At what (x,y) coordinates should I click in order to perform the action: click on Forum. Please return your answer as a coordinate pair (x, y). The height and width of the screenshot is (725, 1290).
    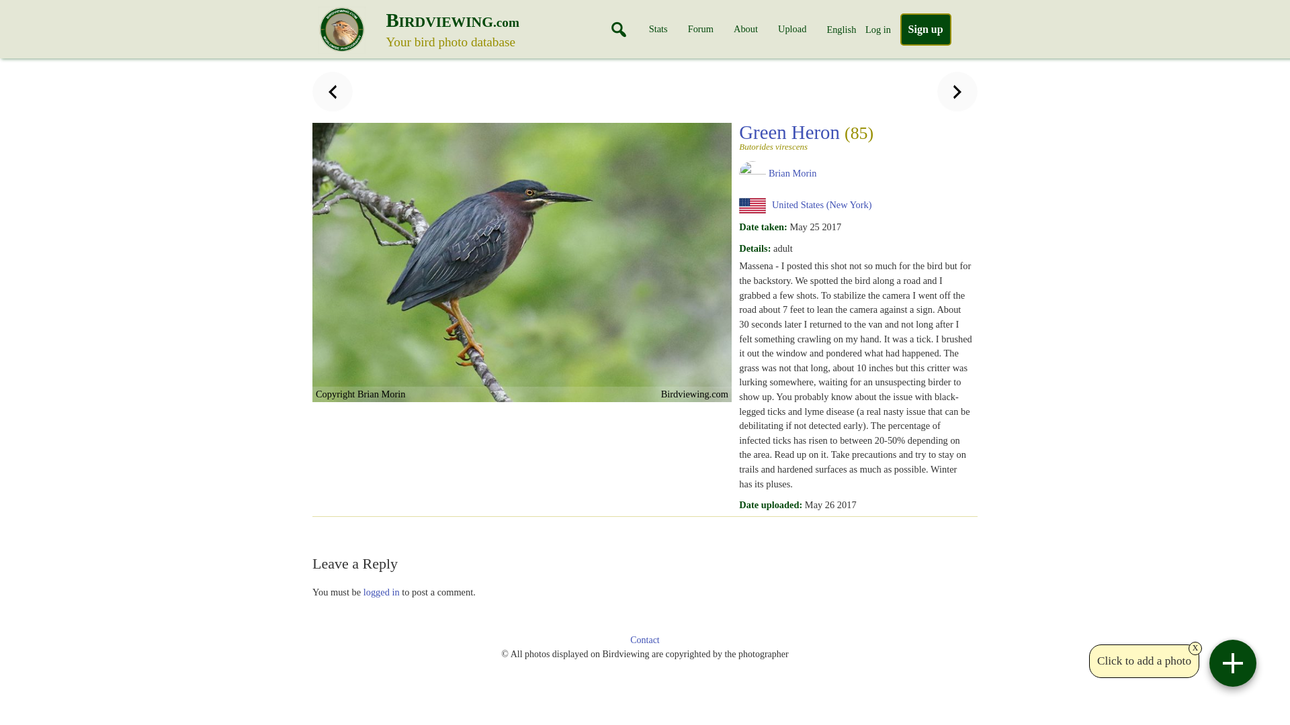
    Looking at the image, I should click on (382, 591).